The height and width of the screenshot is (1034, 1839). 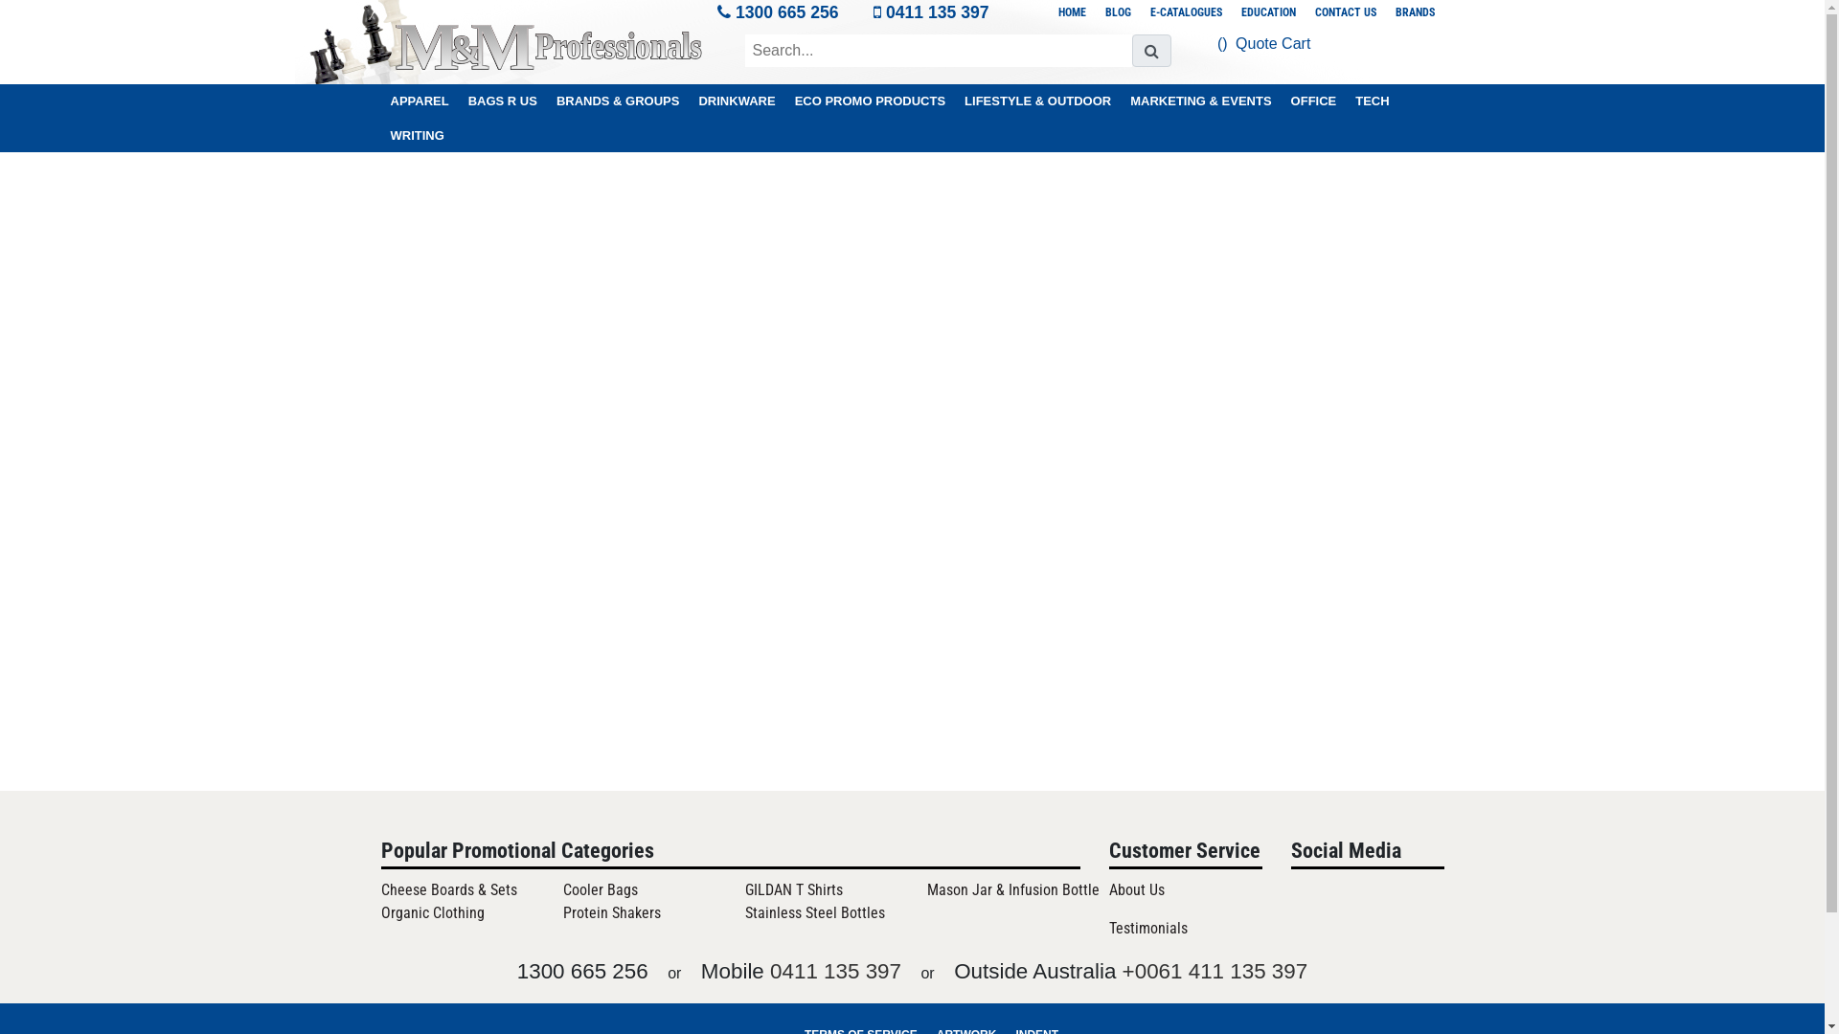 I want to click on Stainless Steel Bottles, so click(x=815, y=913).